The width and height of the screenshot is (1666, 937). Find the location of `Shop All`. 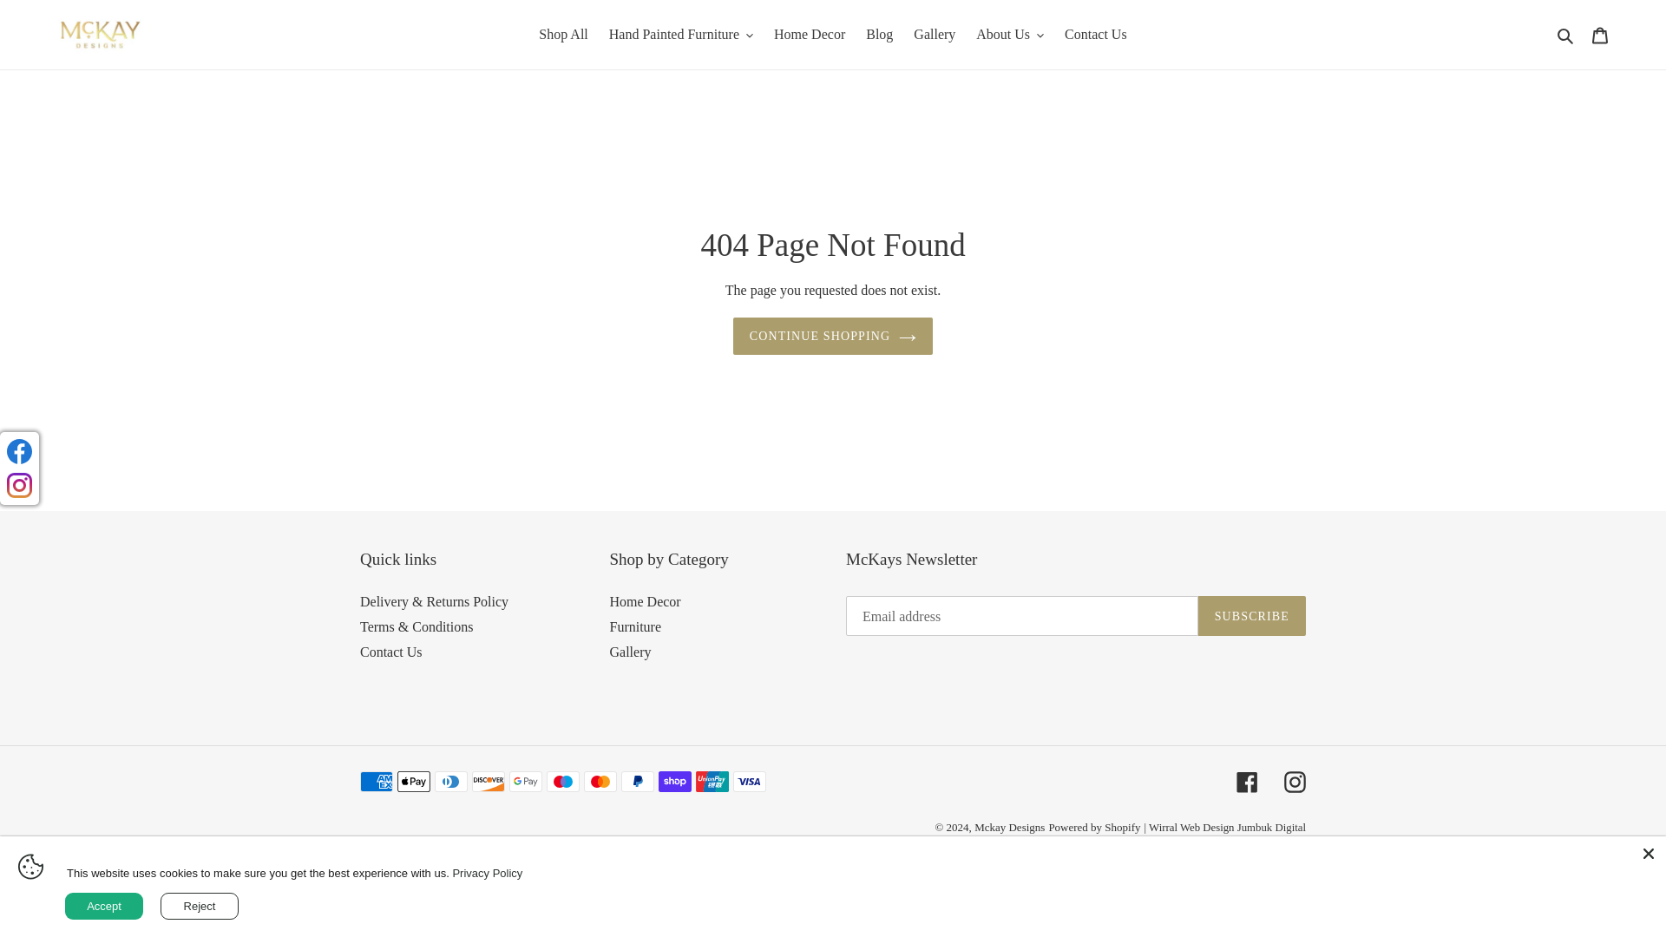

Shop All is located at coordinates (562, 35).